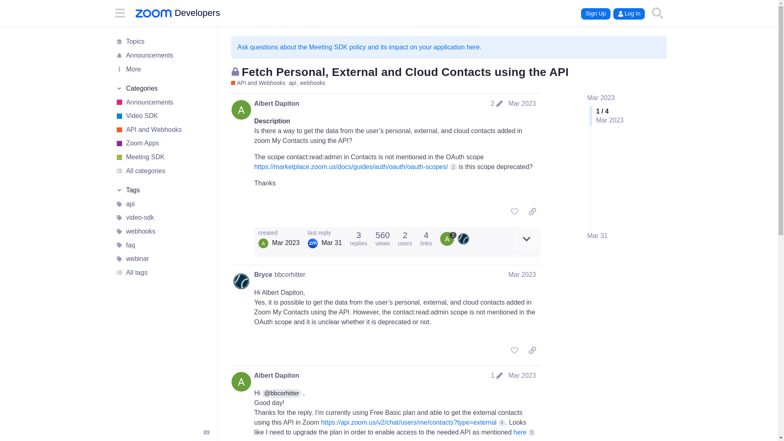  I want to click on All categories, so click(162, 171).